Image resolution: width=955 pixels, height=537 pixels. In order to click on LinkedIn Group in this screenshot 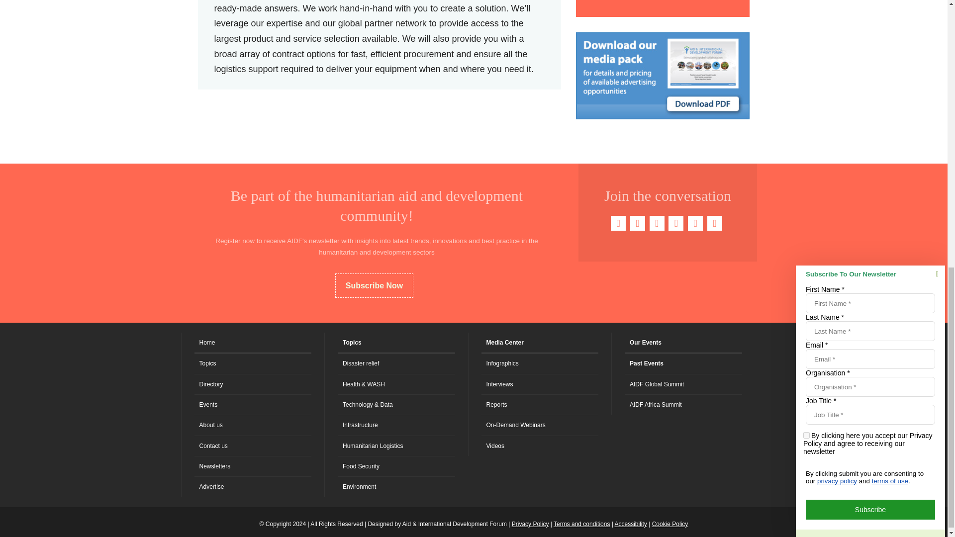, I will do `click(695, 223)`.